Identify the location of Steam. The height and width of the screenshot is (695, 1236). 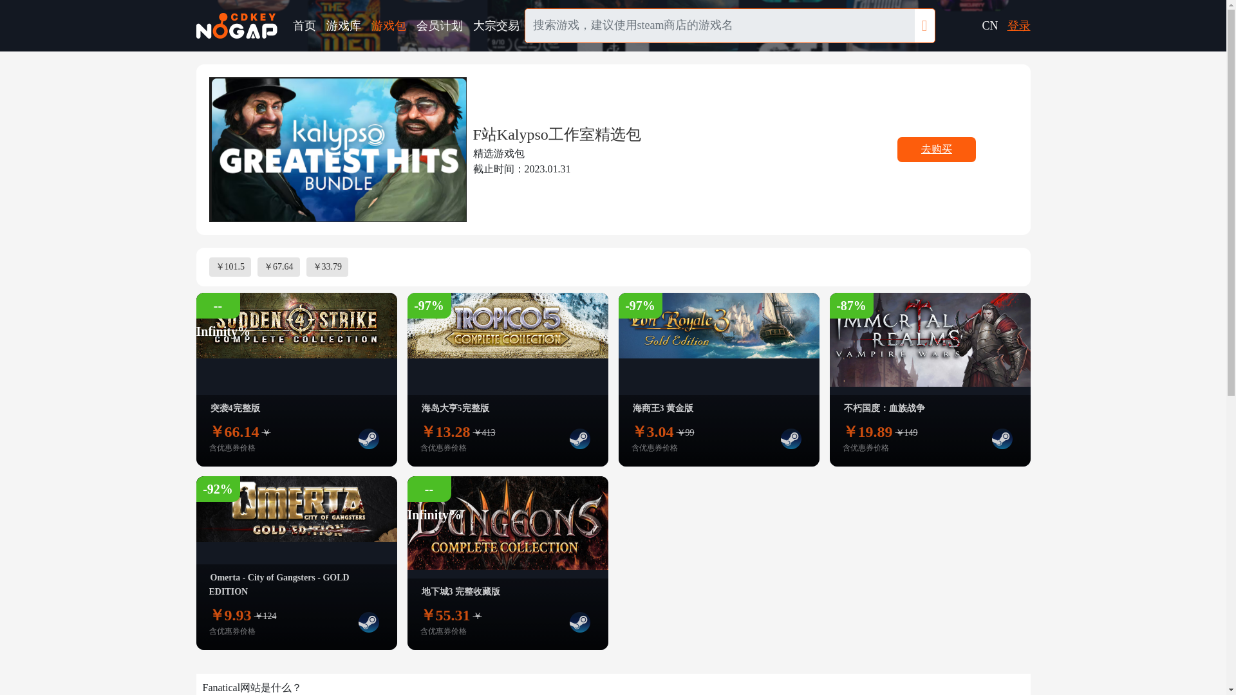
(791, 439).